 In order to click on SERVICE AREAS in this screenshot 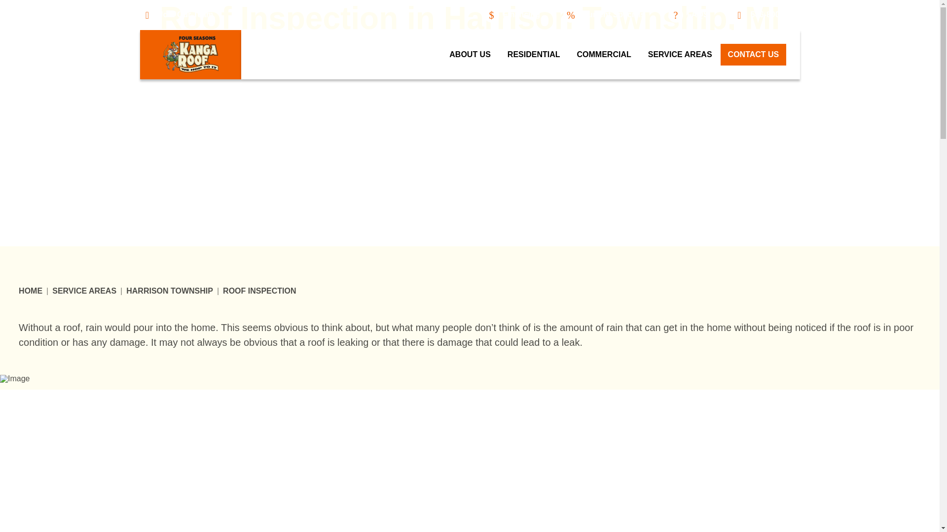, I will do `click(680, 54)`.